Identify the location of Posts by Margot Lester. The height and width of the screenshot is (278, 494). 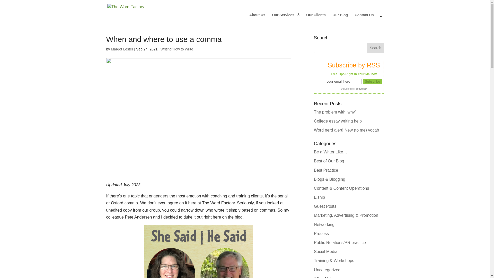
(122, 49).